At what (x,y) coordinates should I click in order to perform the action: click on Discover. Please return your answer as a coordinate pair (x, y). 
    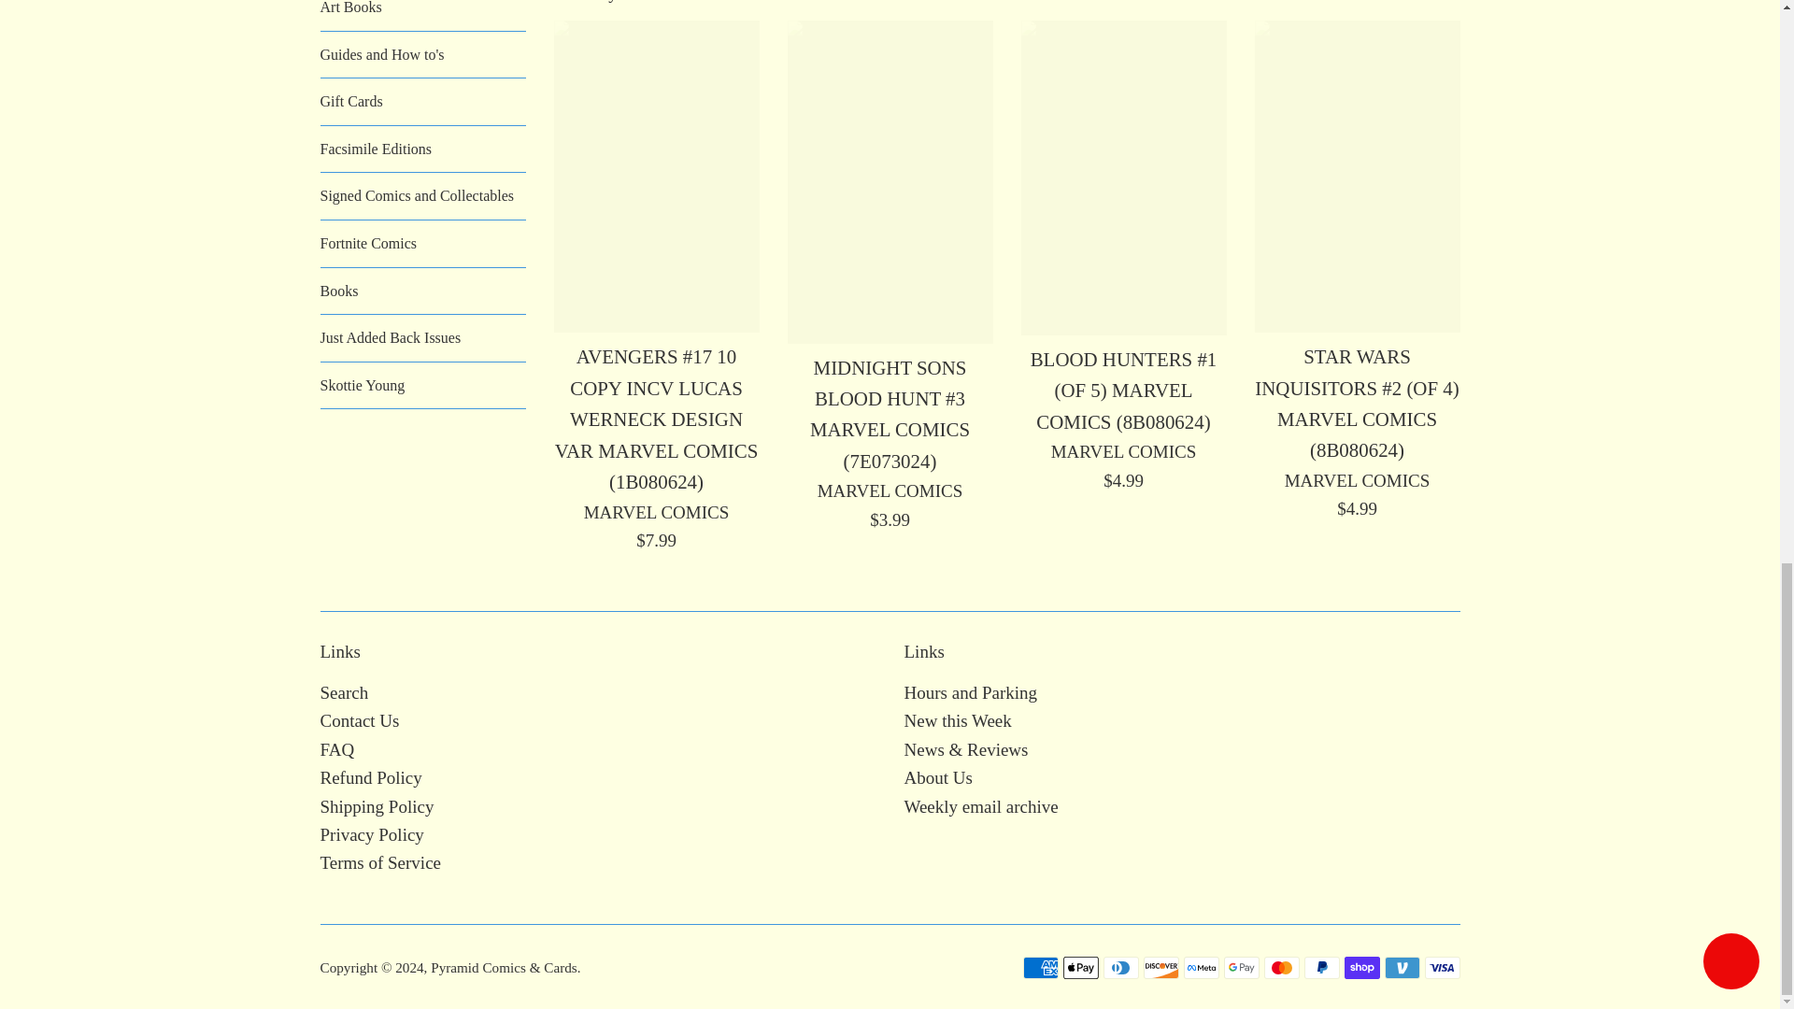
    Looking at the image, I should click on (1160, 967).